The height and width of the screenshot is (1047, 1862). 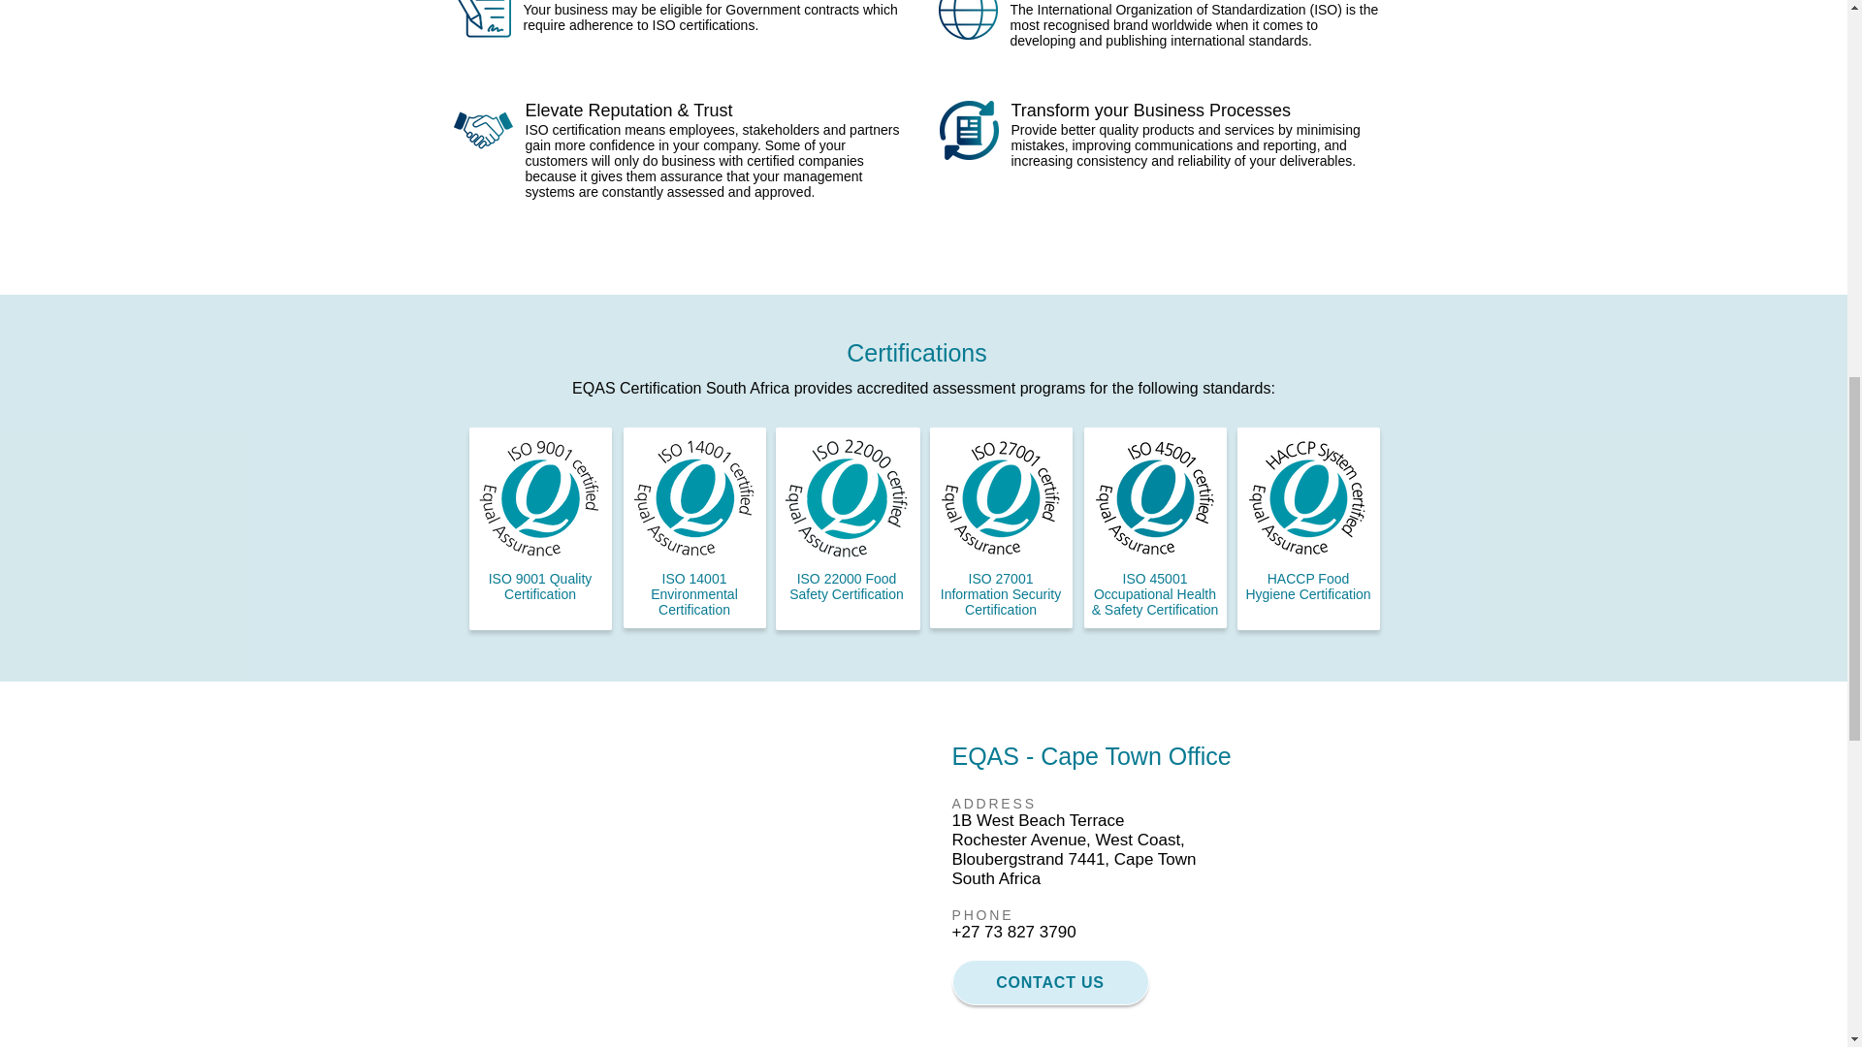 What do you see at coordinates (539, 586) in the screenshot?
I see `ISO 9001 Quality Certification` at bounding box center [539, 586].